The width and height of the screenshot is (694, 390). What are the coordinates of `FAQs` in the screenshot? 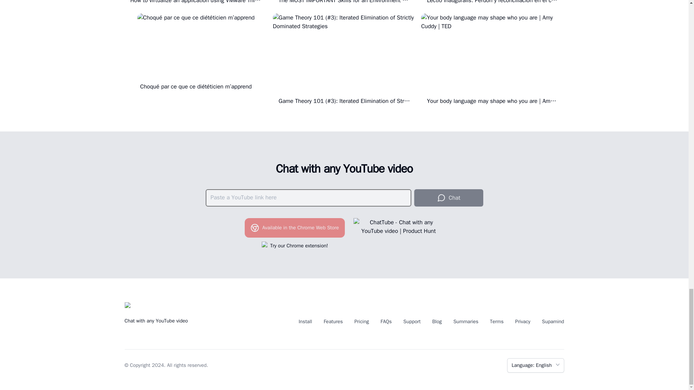 It's located at (386, 321).